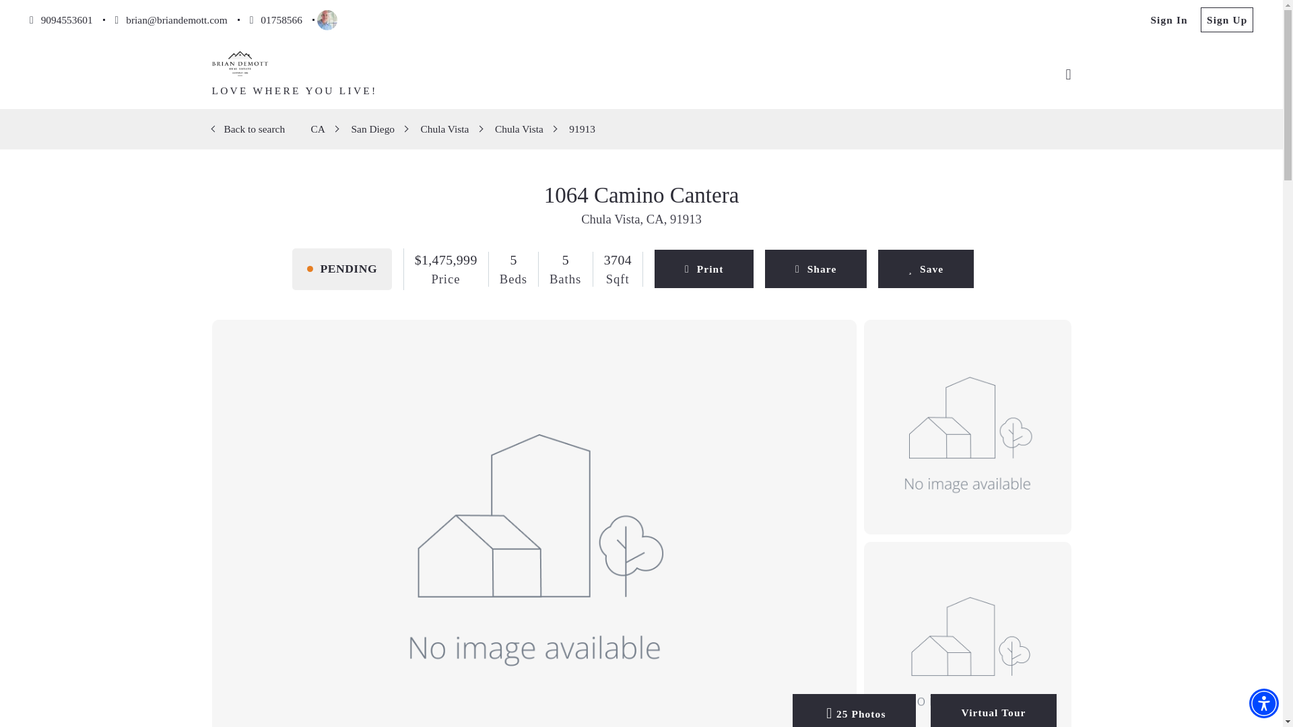 This screenshot has height=727, width=1293. Describe the element at coordinates (704, 269) in the screenshot. I see `Print` at that location.